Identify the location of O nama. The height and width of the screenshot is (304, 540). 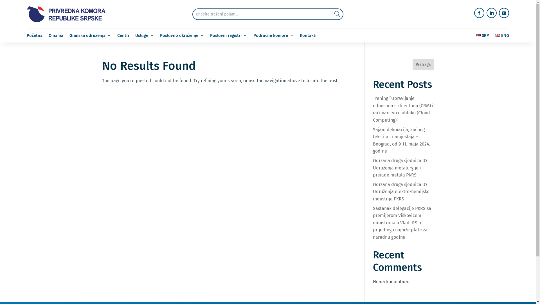
(56, 37).